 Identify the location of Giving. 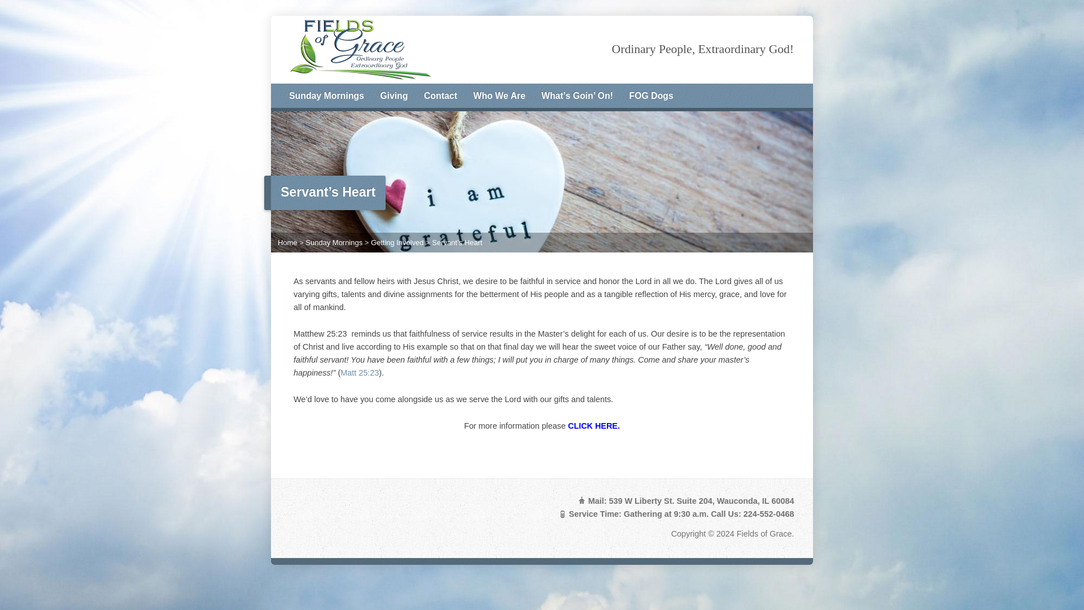
(394, 96).